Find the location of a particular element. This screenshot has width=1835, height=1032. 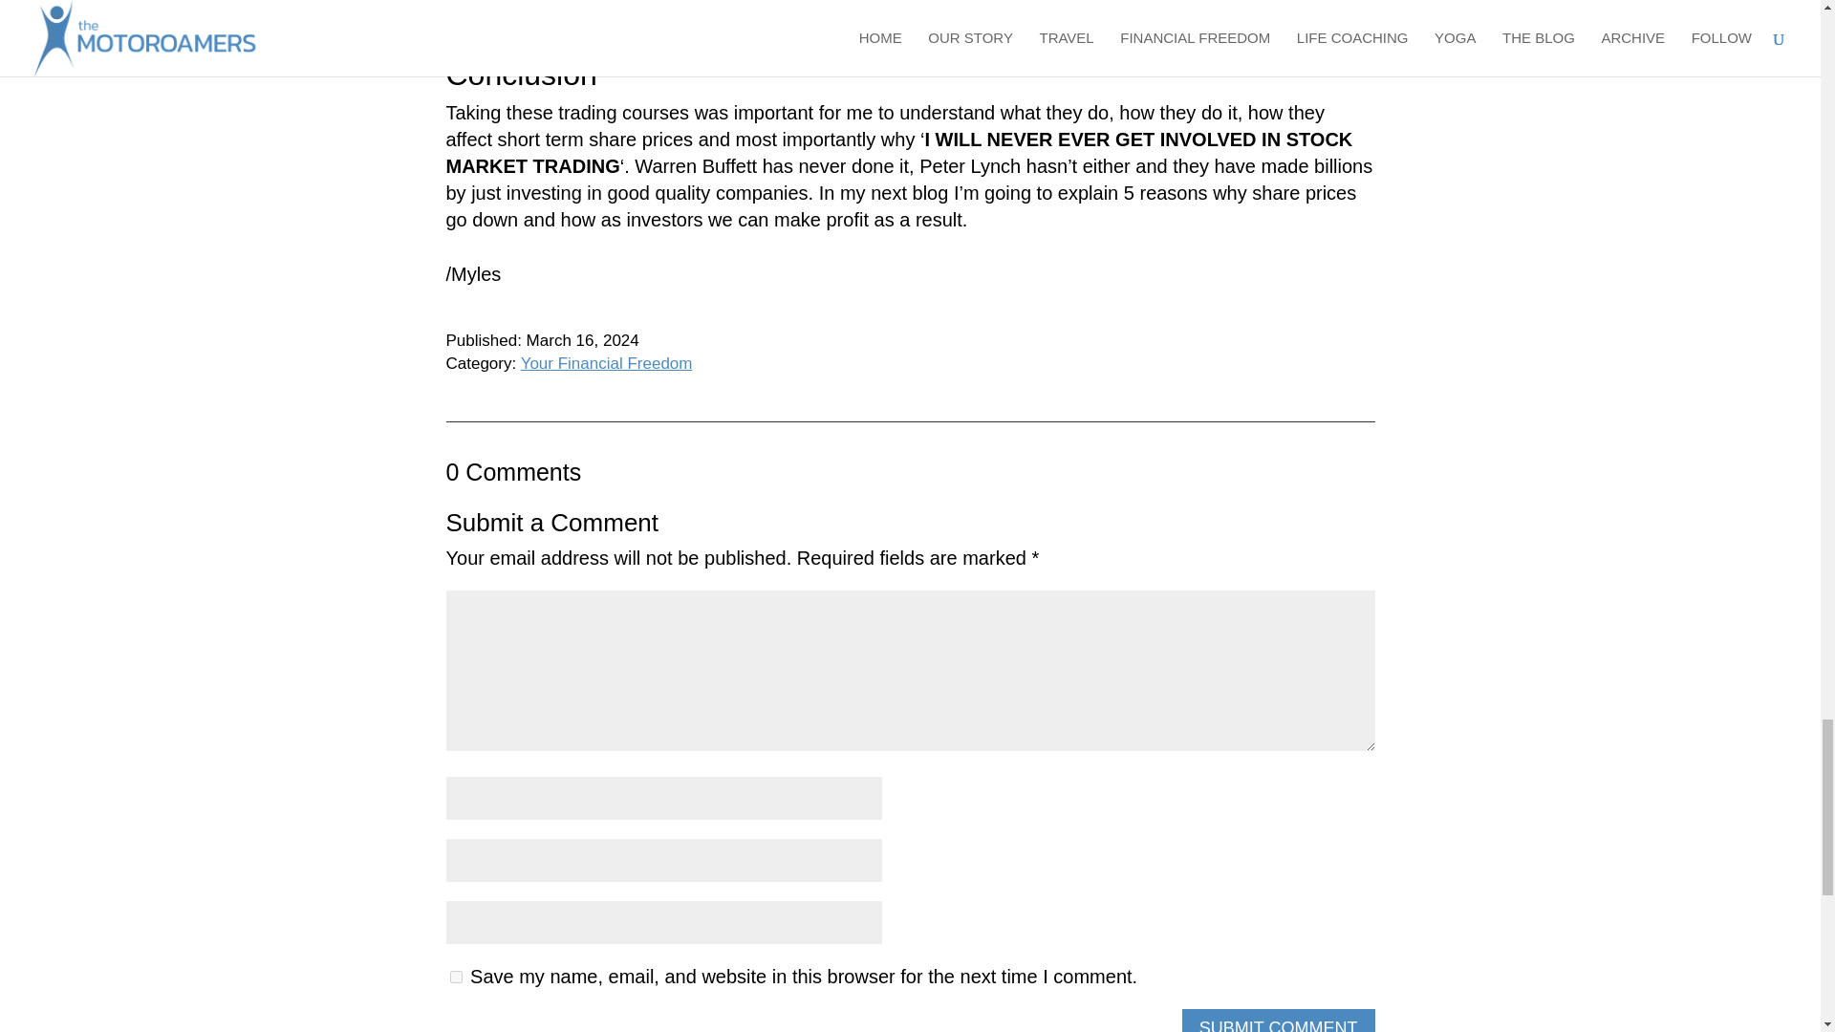

yes is located at coordinates (455, 977).